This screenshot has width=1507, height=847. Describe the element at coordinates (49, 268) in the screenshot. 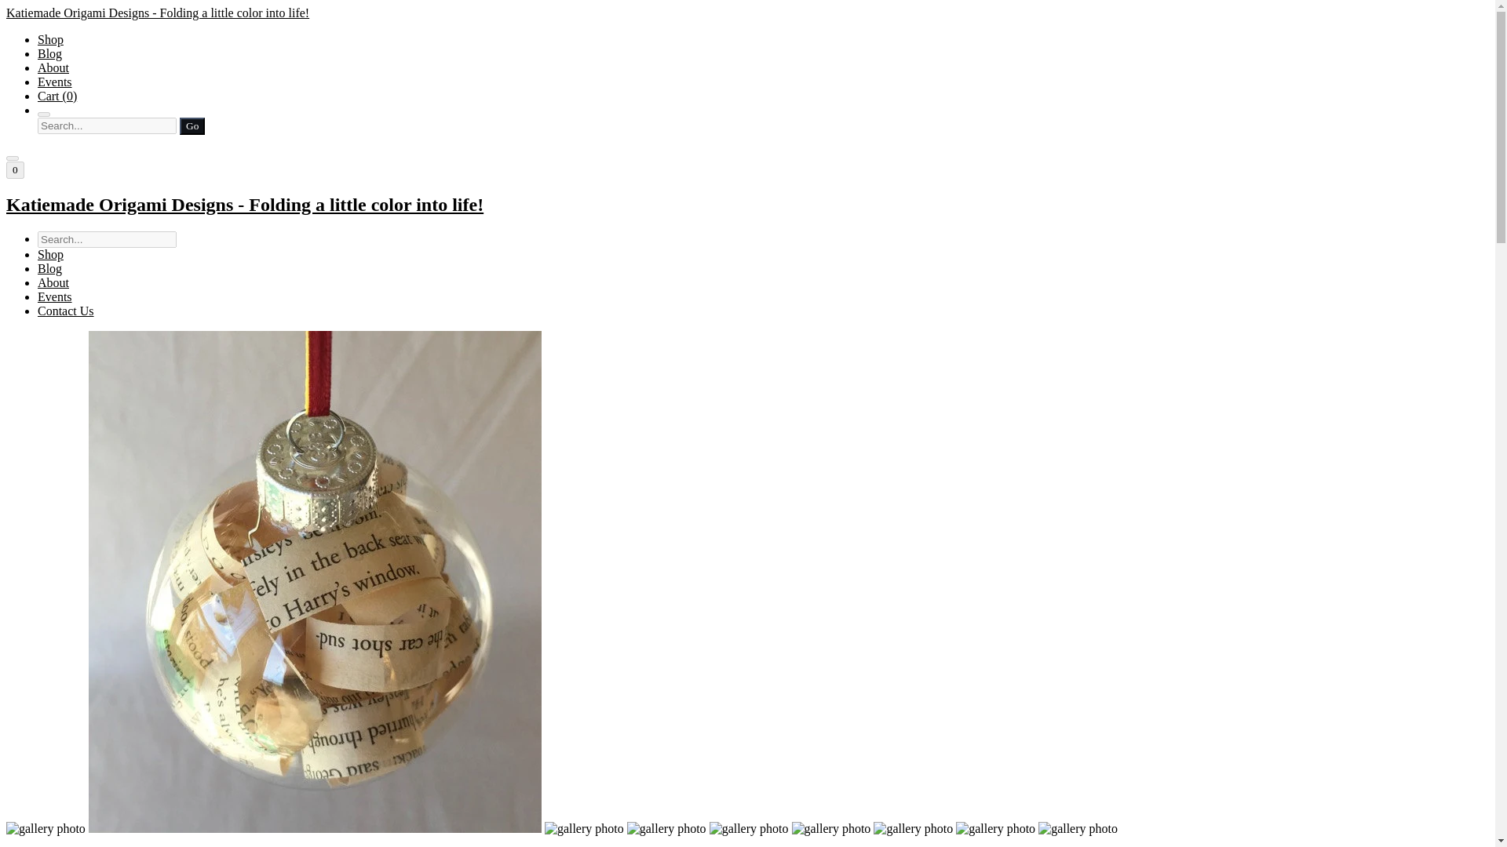

I see `Blog` at that location.